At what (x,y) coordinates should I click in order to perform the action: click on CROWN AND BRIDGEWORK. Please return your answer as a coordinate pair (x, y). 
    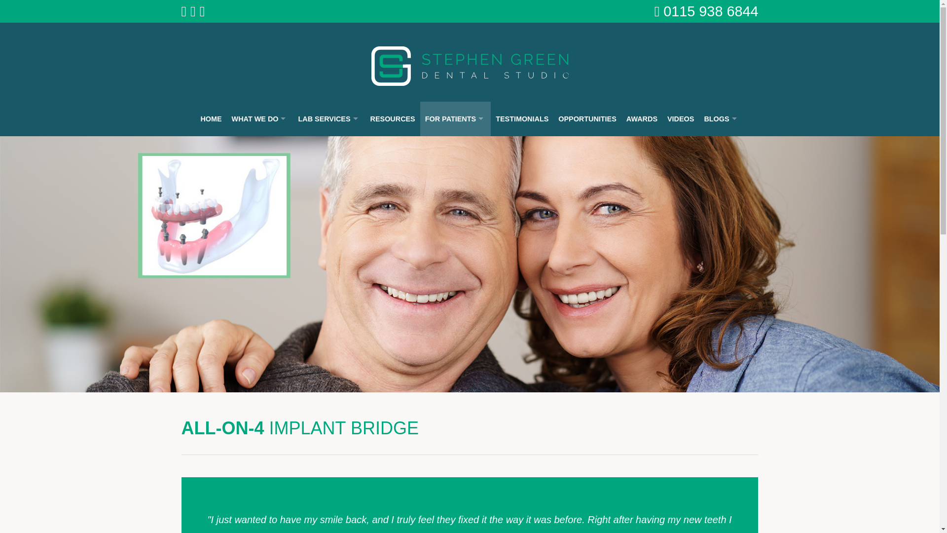
    Looking at the image, I should click on (328, 210).